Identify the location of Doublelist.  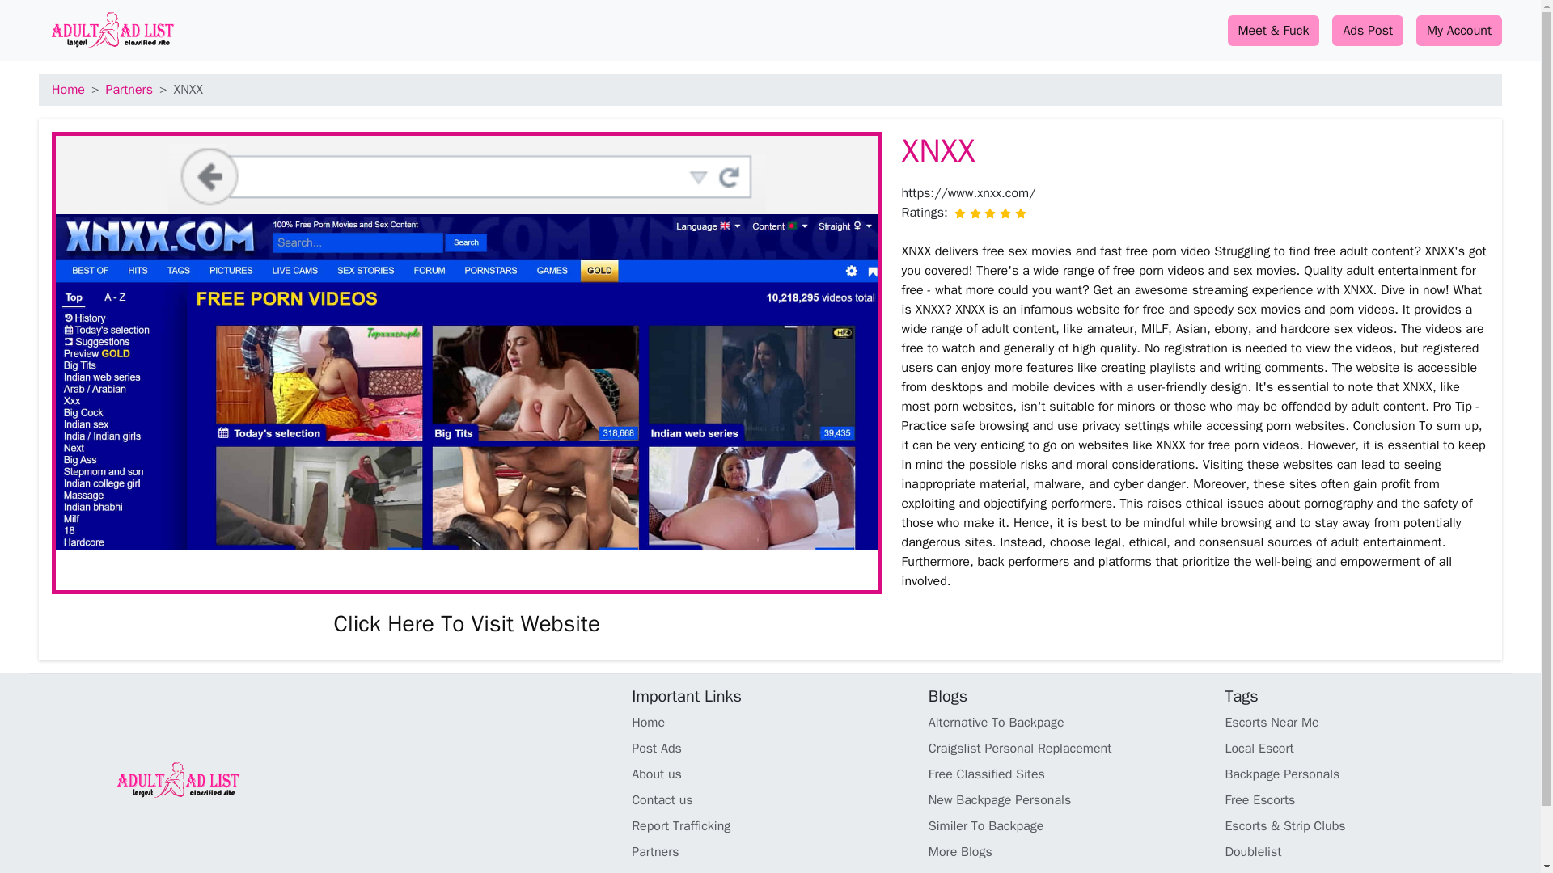
(1363, 852).